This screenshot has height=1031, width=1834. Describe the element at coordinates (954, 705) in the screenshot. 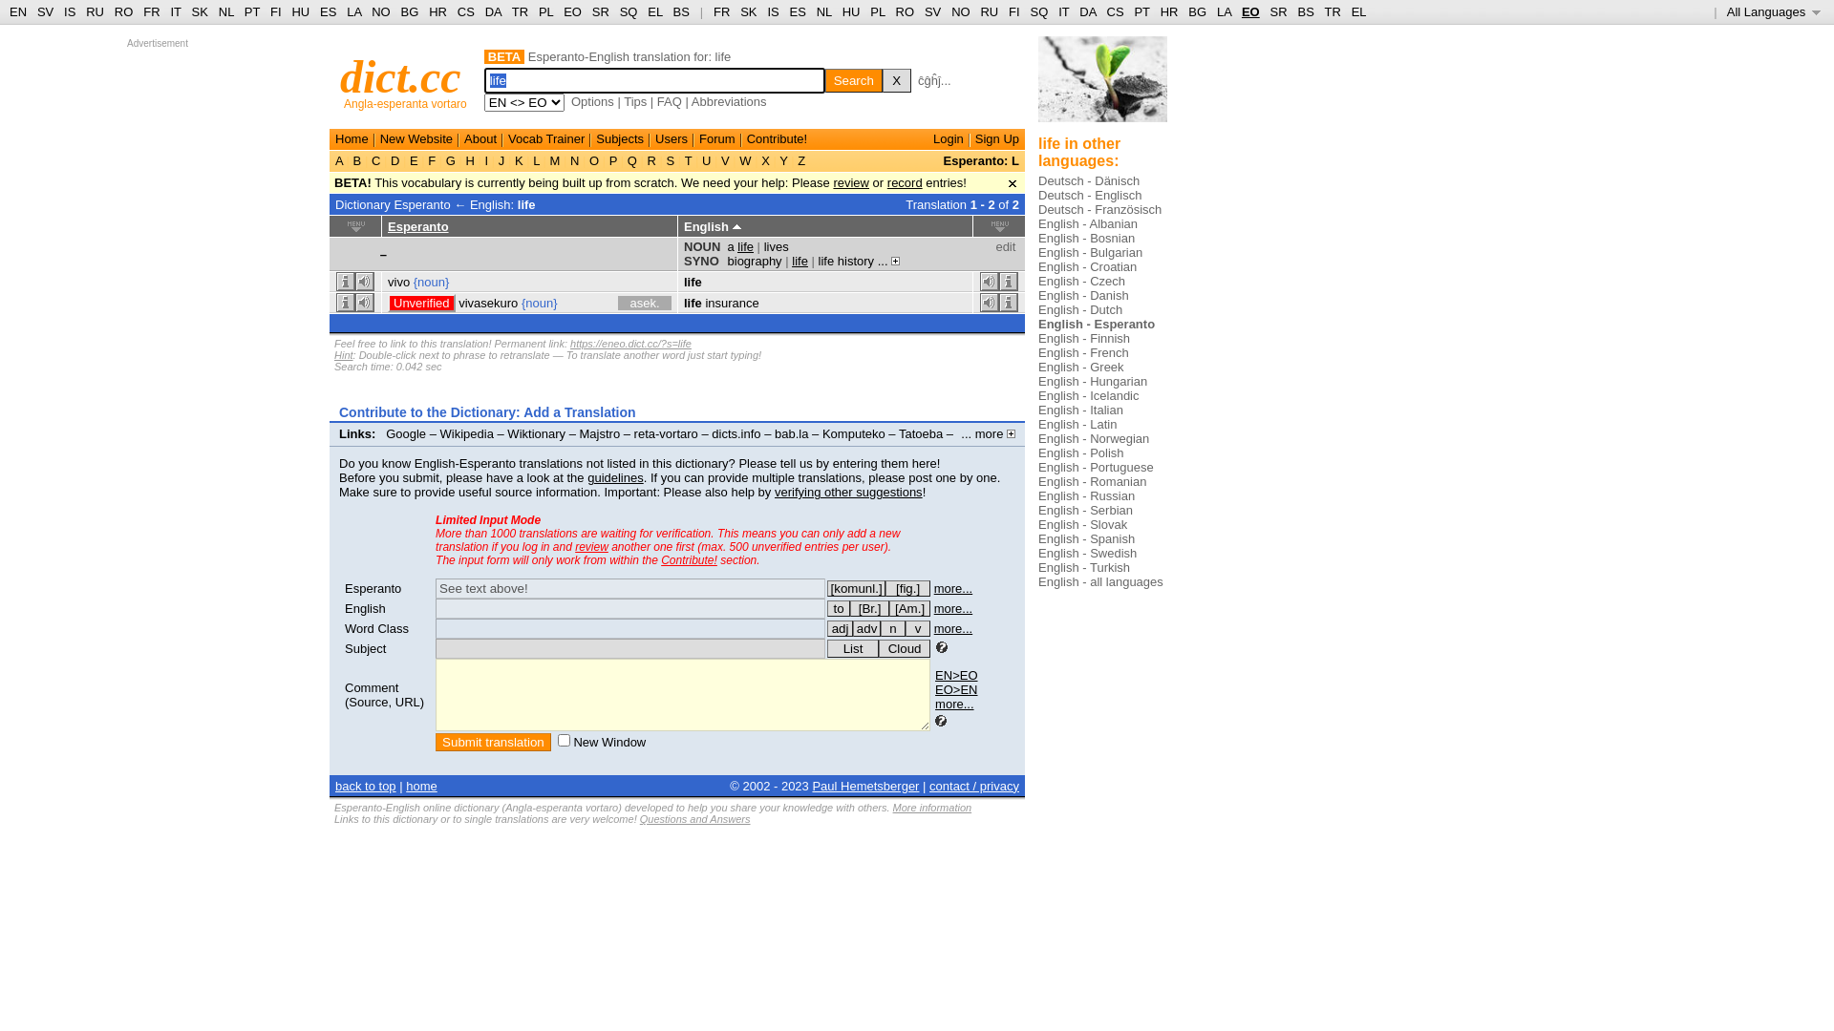

I see `more...` at that location.